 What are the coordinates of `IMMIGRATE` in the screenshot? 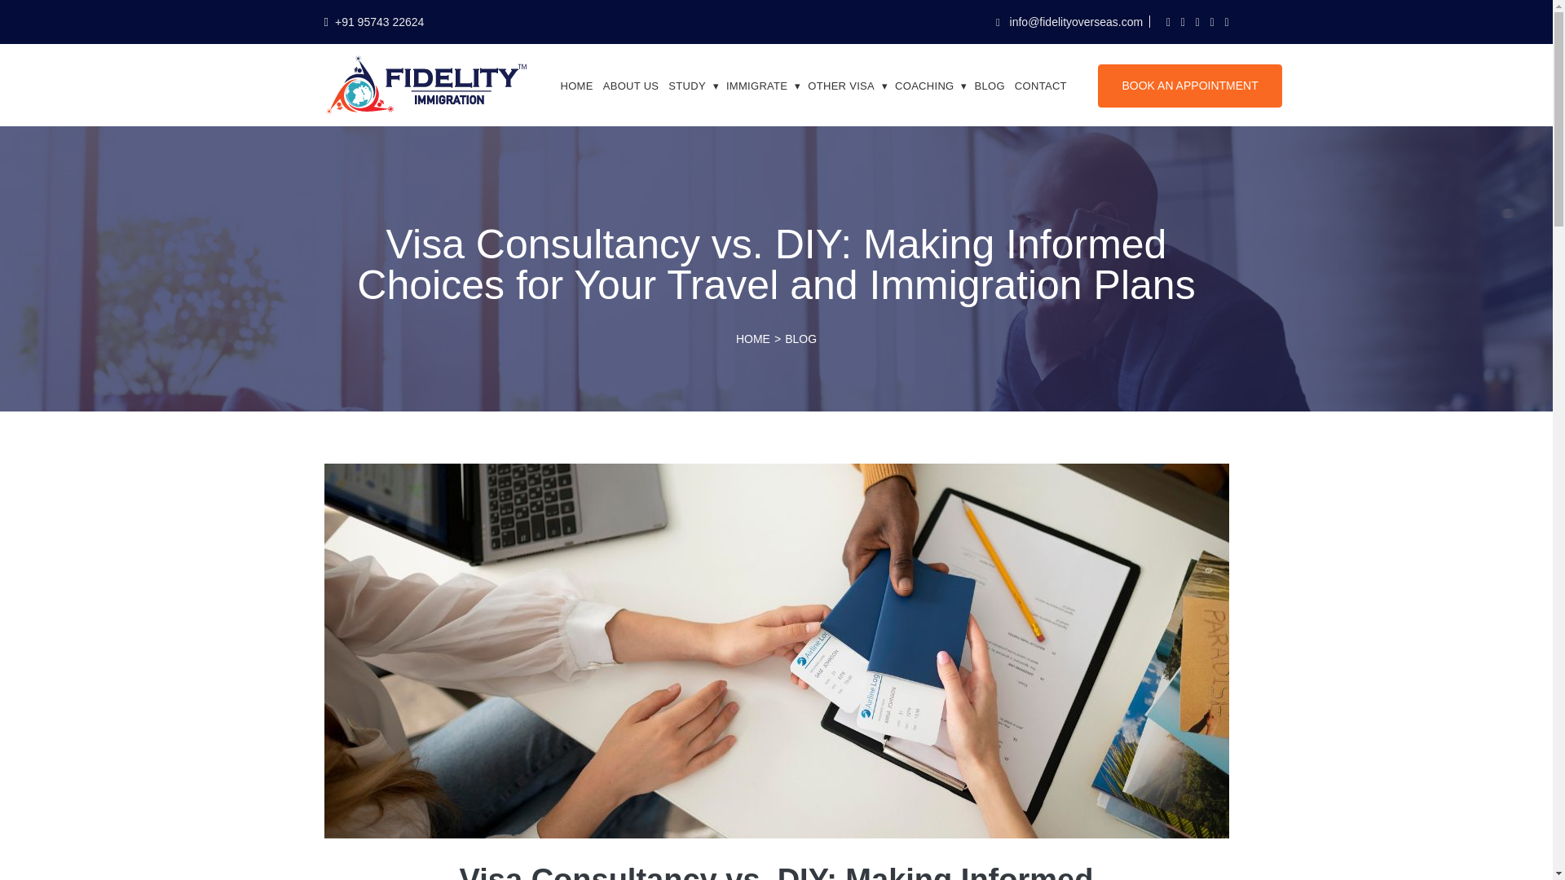 It's located at (765, 85).